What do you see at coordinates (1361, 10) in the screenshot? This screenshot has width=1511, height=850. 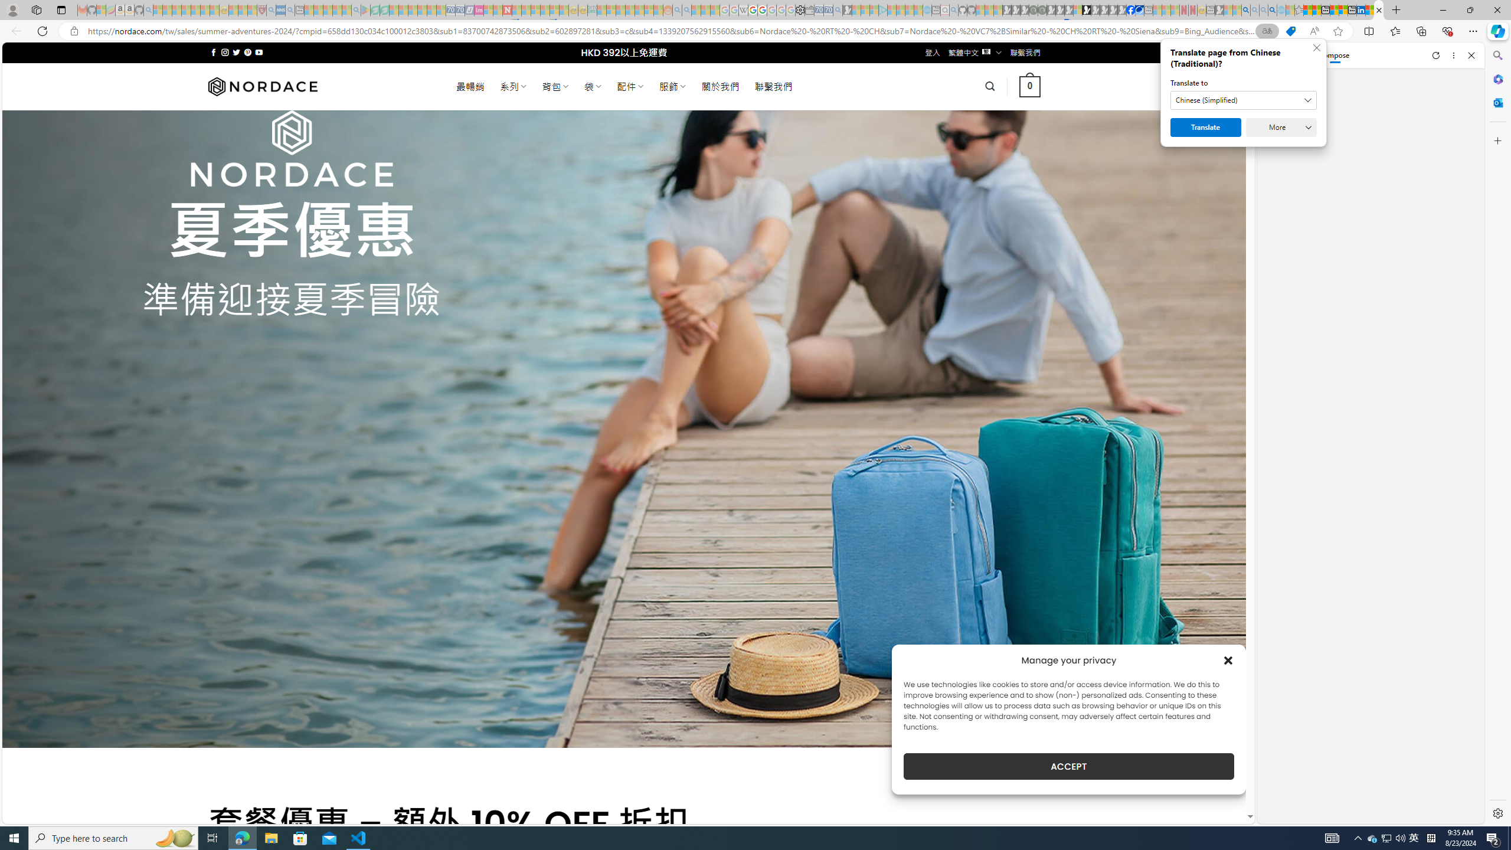 I see `LinkedIn` at bounding box center [1361, 10].